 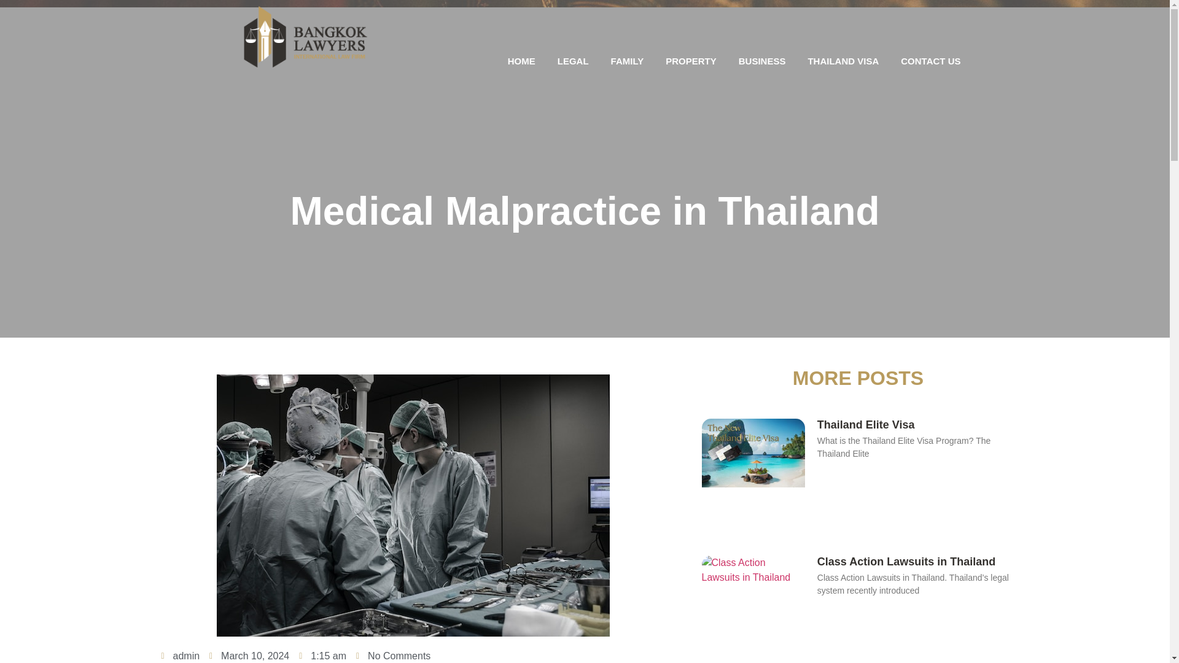 I want to click on THAILAND VISA, so click(x=843, y=61).